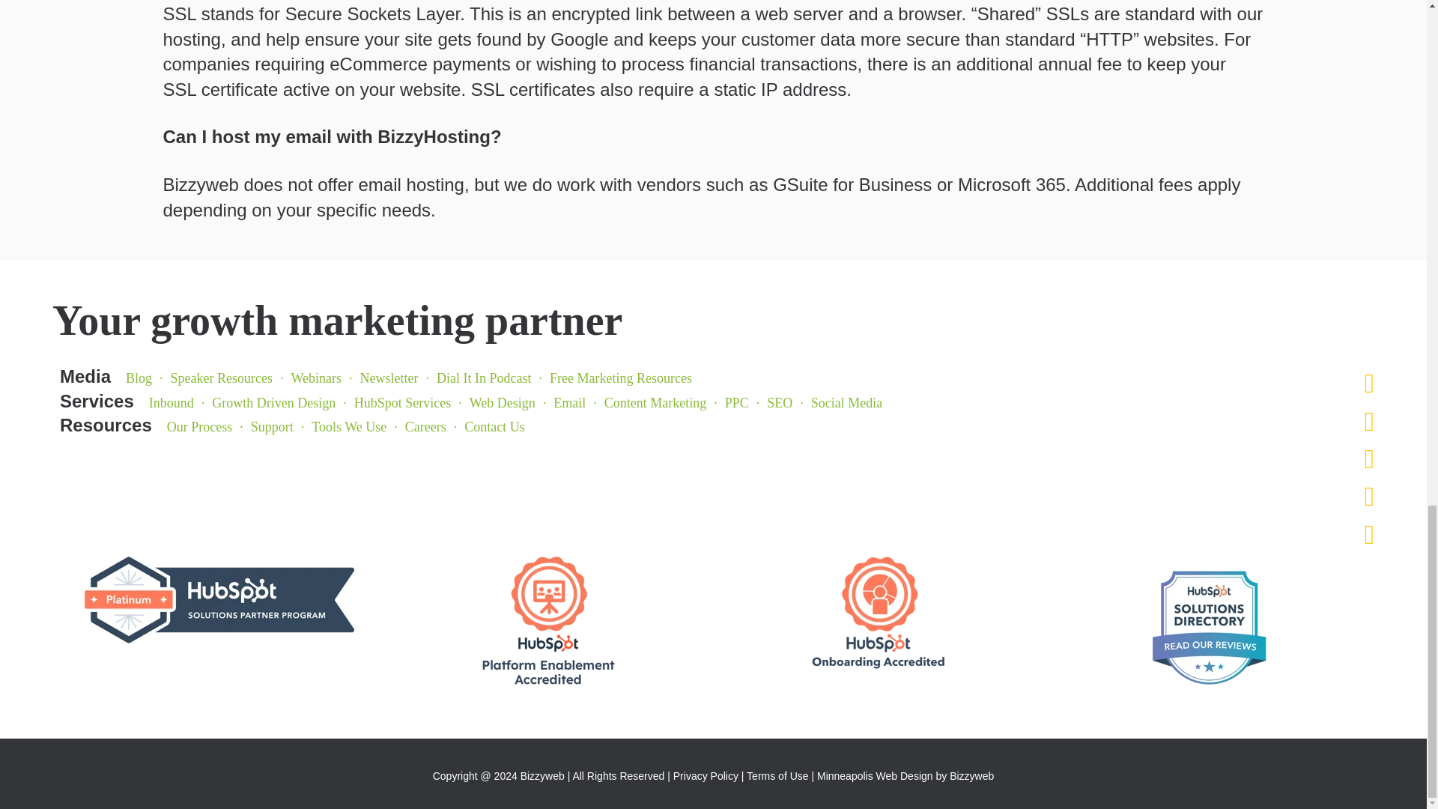 This screenshot has height=809, width=1438. What do you see at coordinates (220, 378) in the screenshot?
I see `Speaker Resources` at bounding box center [220, 378].